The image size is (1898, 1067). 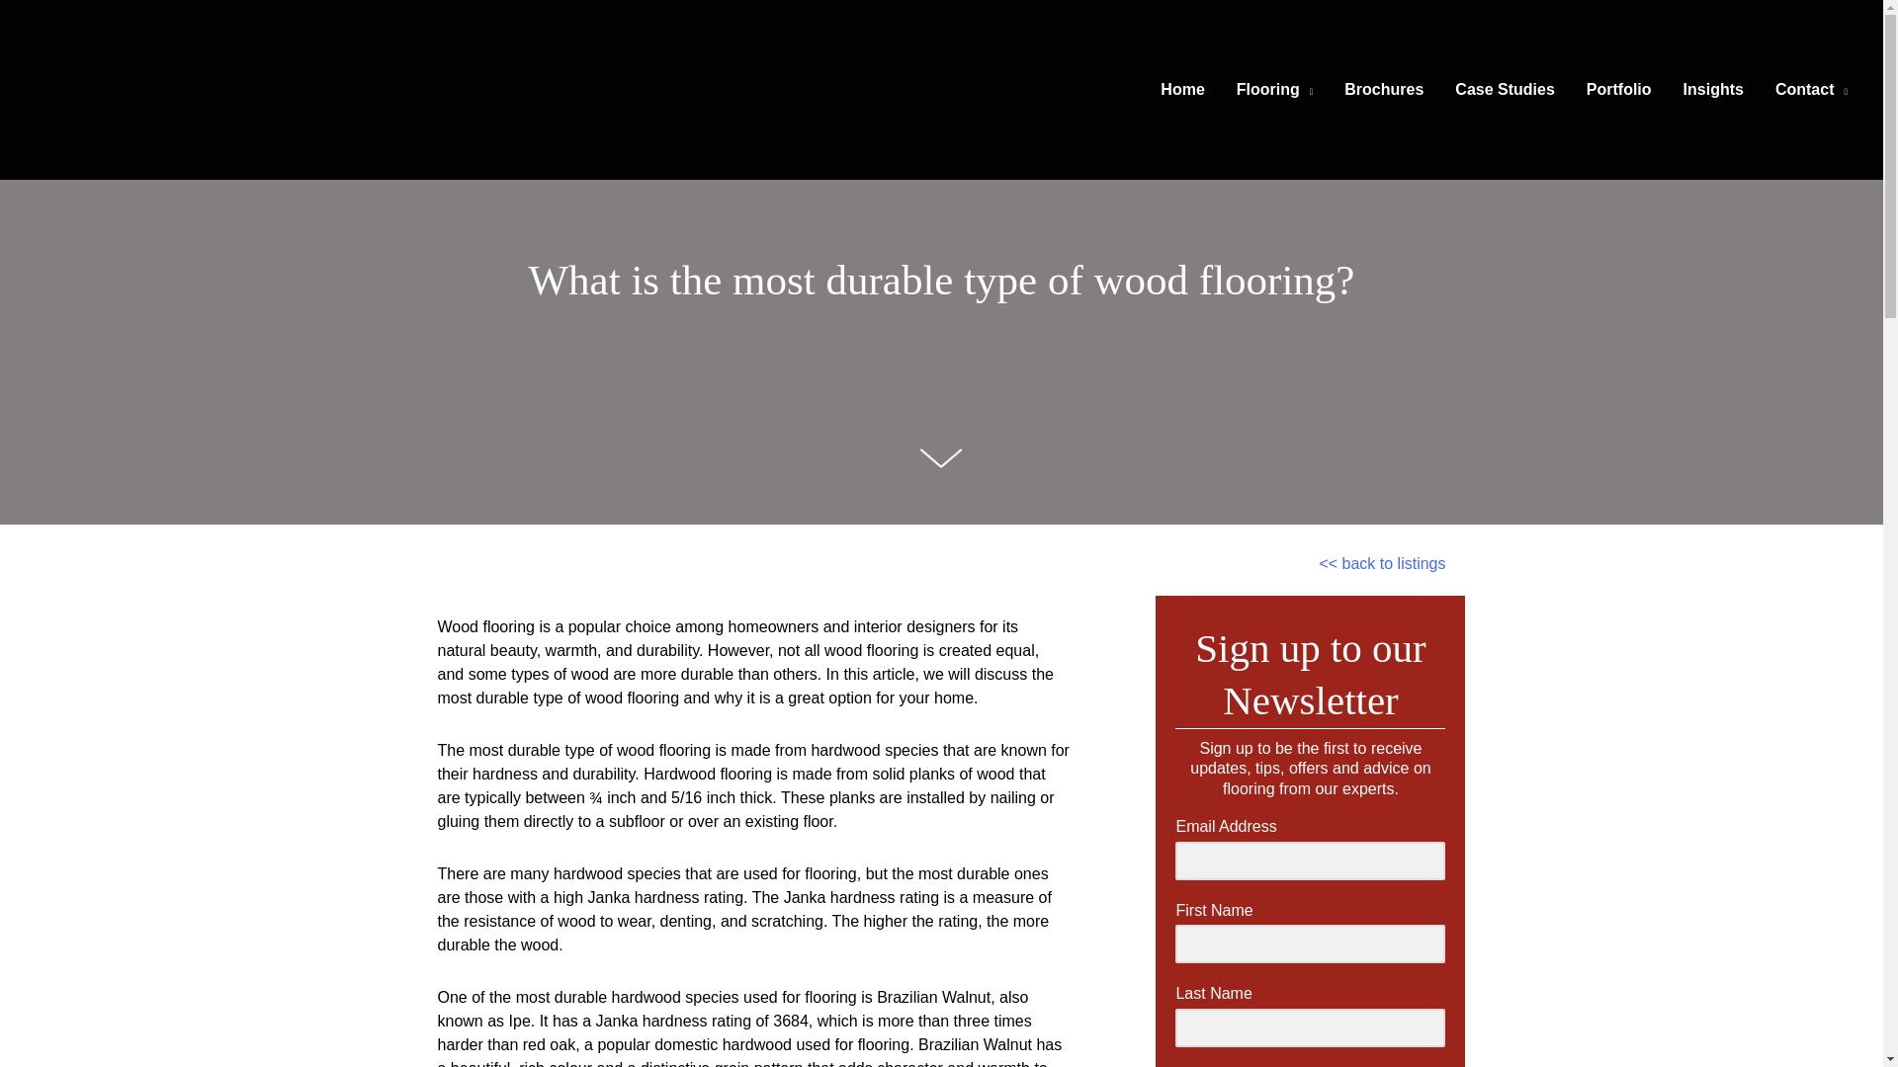 What do you see at coordinates (1619, 90) in the screenshot?
I see `Portfolio` at bounding box center [1619, 90].